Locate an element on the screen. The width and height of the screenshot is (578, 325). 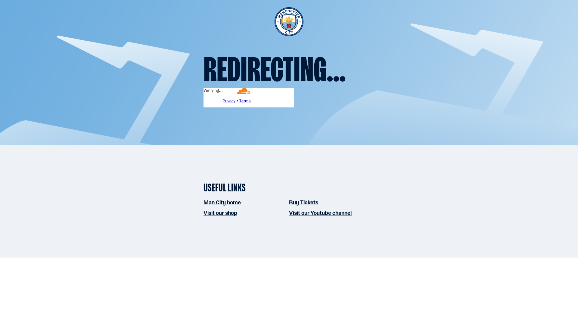
Visit our Youtube channel is located at coordinates (320, 213).